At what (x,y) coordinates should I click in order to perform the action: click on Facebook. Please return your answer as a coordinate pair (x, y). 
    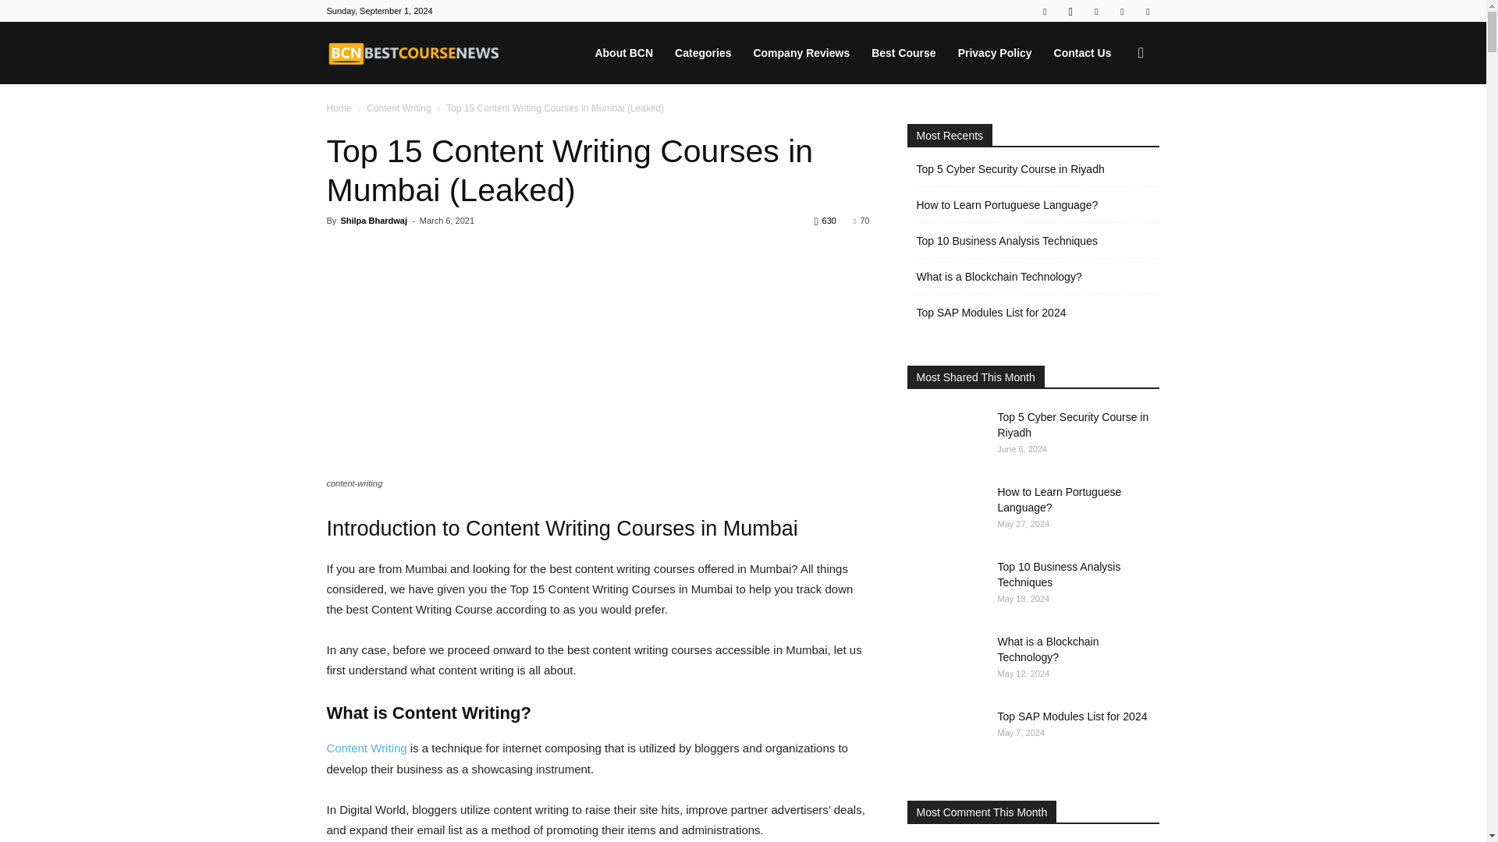
    Looking at the image, I should click on (1044, 11).